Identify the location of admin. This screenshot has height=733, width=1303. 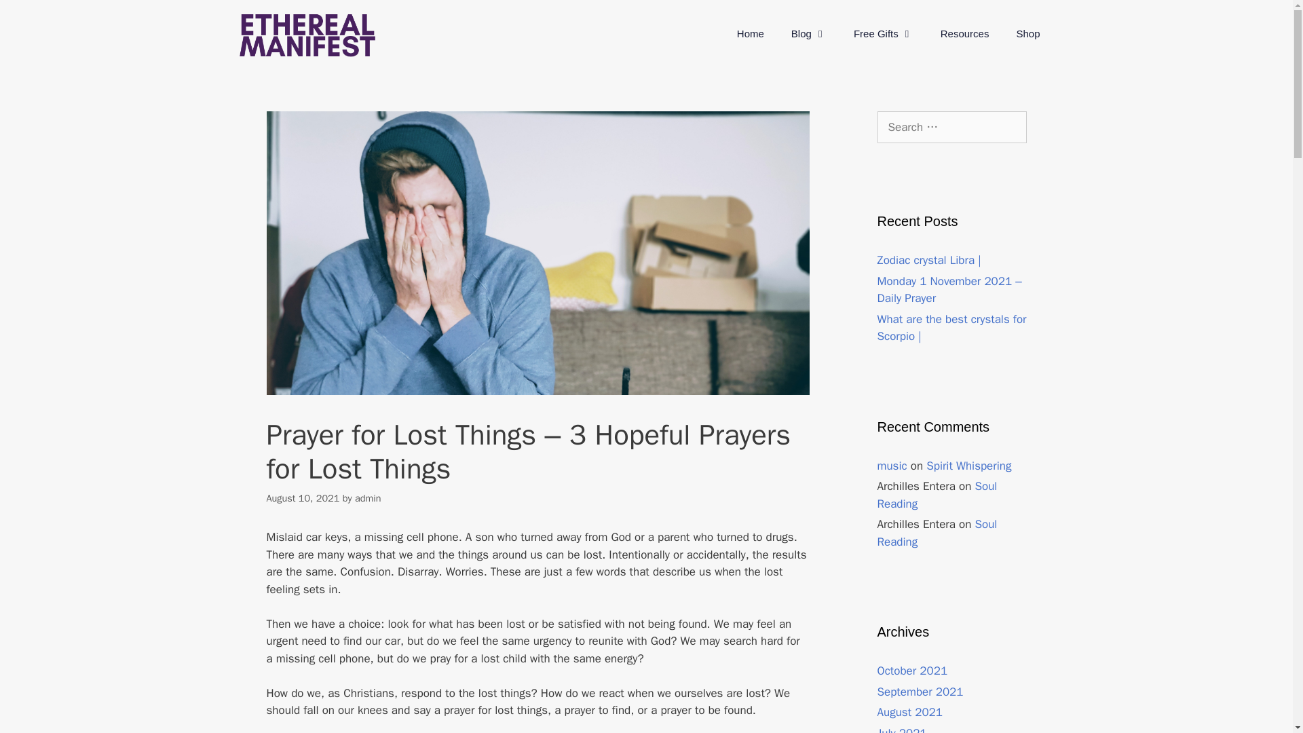
(368, 497).